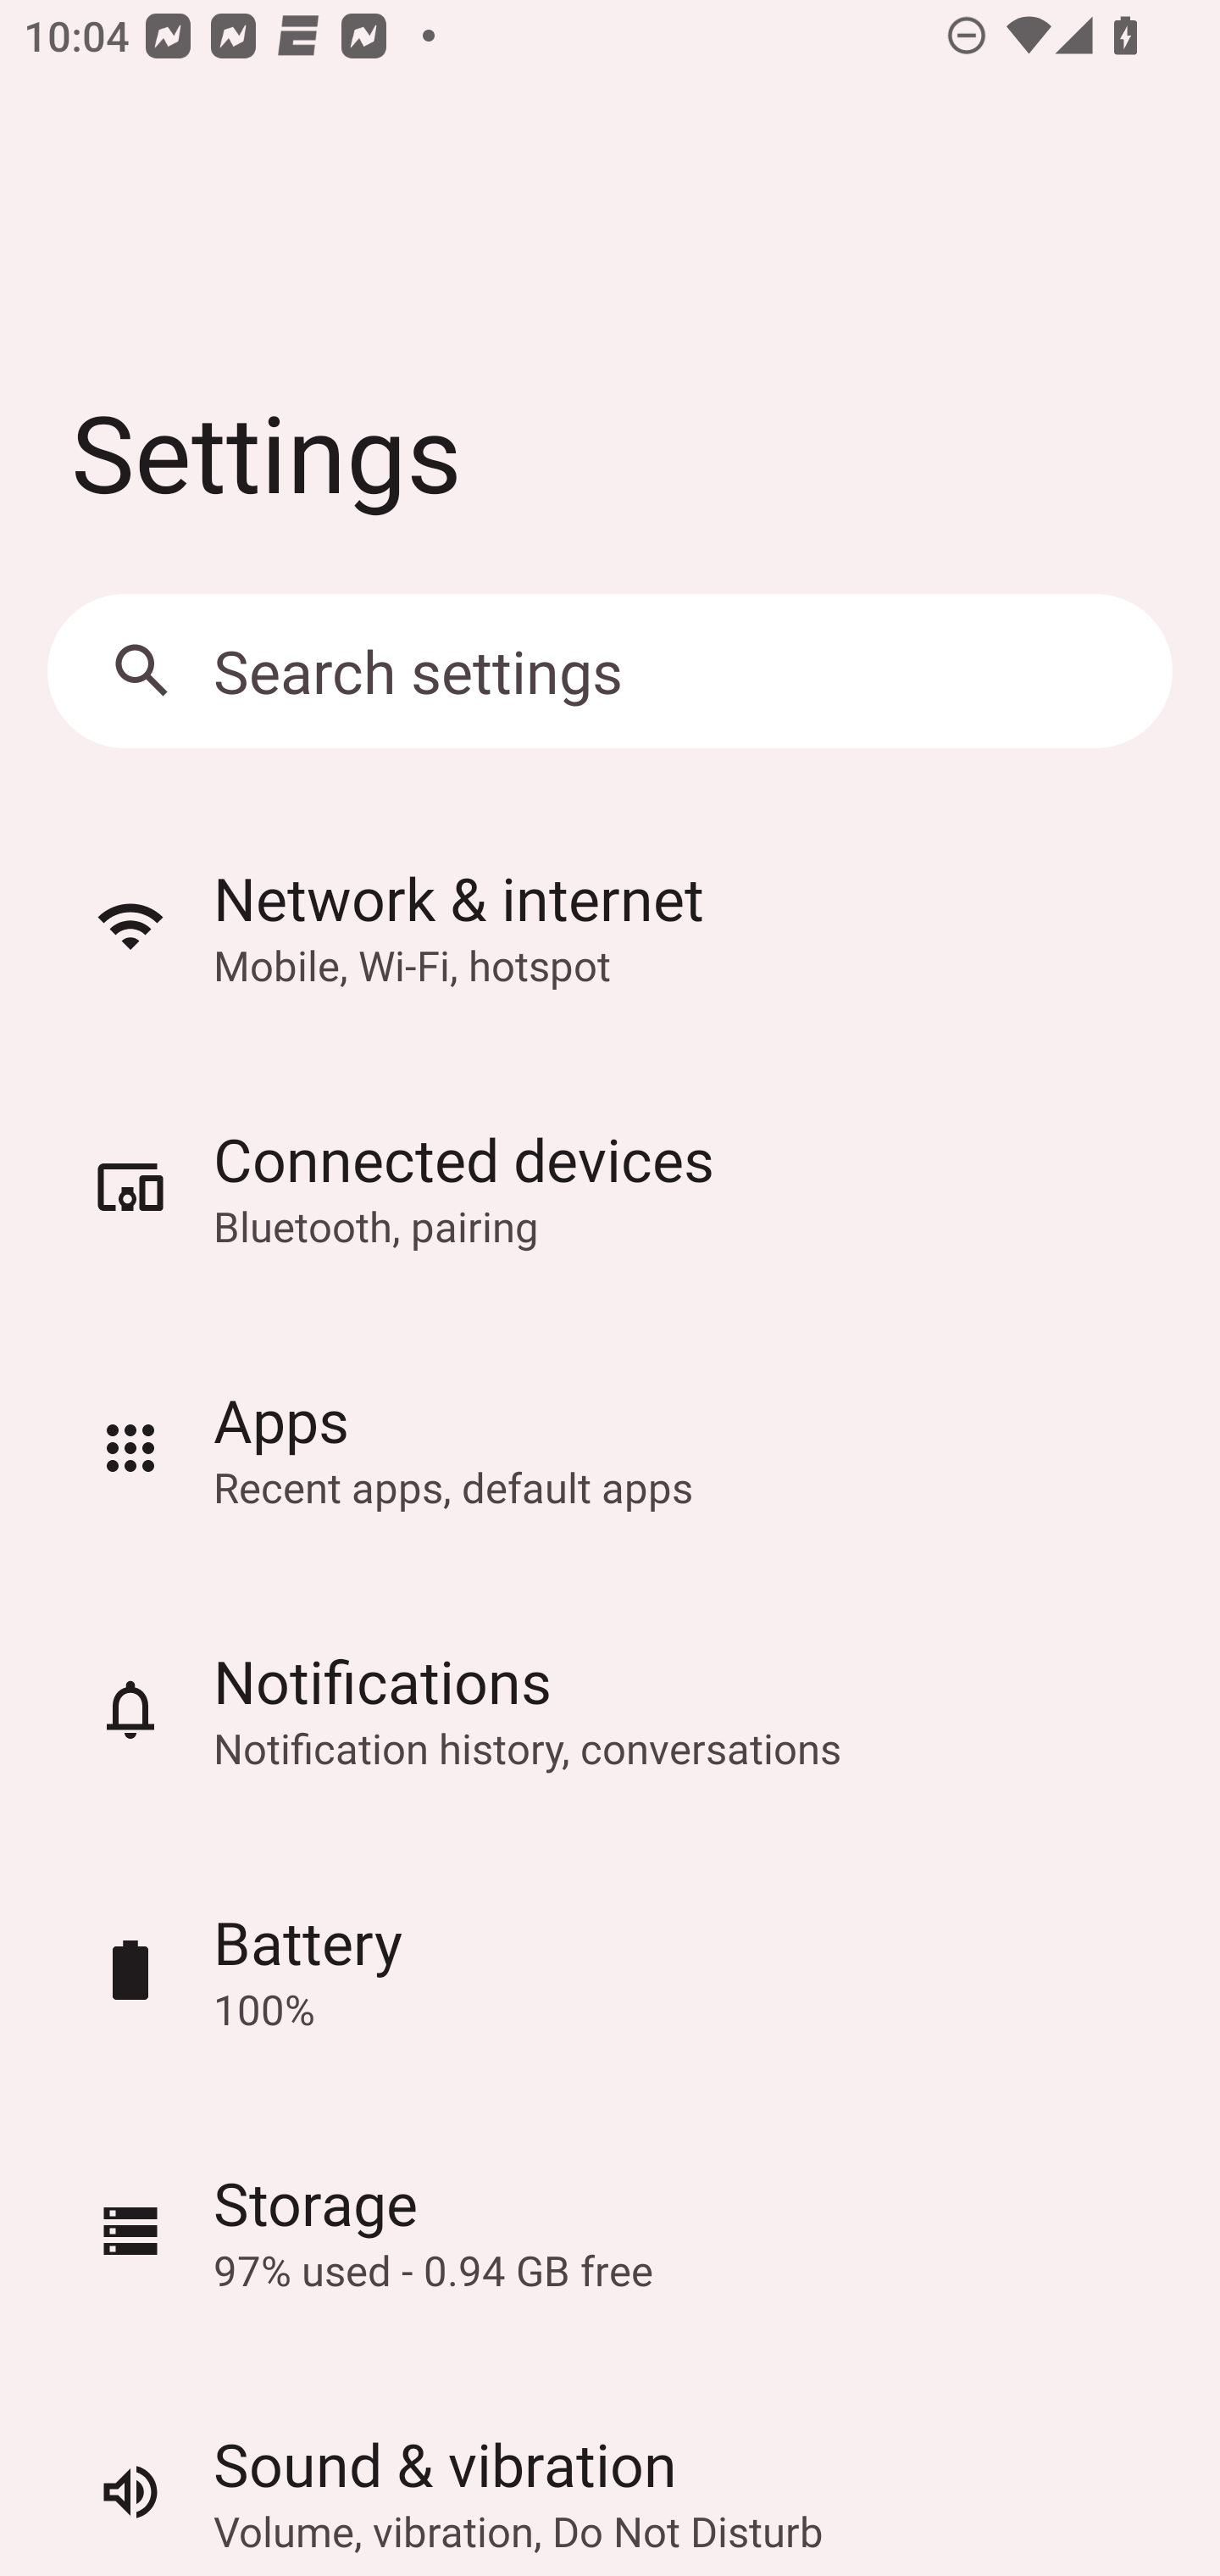 The image size is (1220, 2576). I want to click on Notifications Notification history, conversations, so click(610, 1708).